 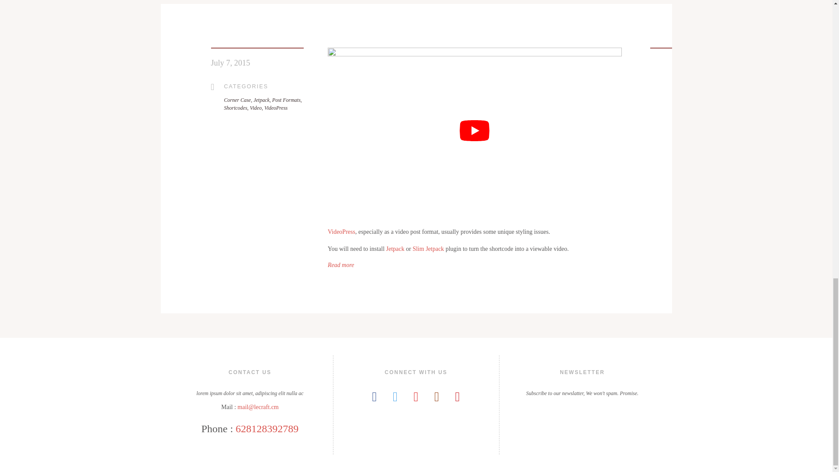 What do you see at coordinates (341, 232) in the screenshot?
I see `VideoPress Plugin for WordPress` at bounding box center [341, 232].